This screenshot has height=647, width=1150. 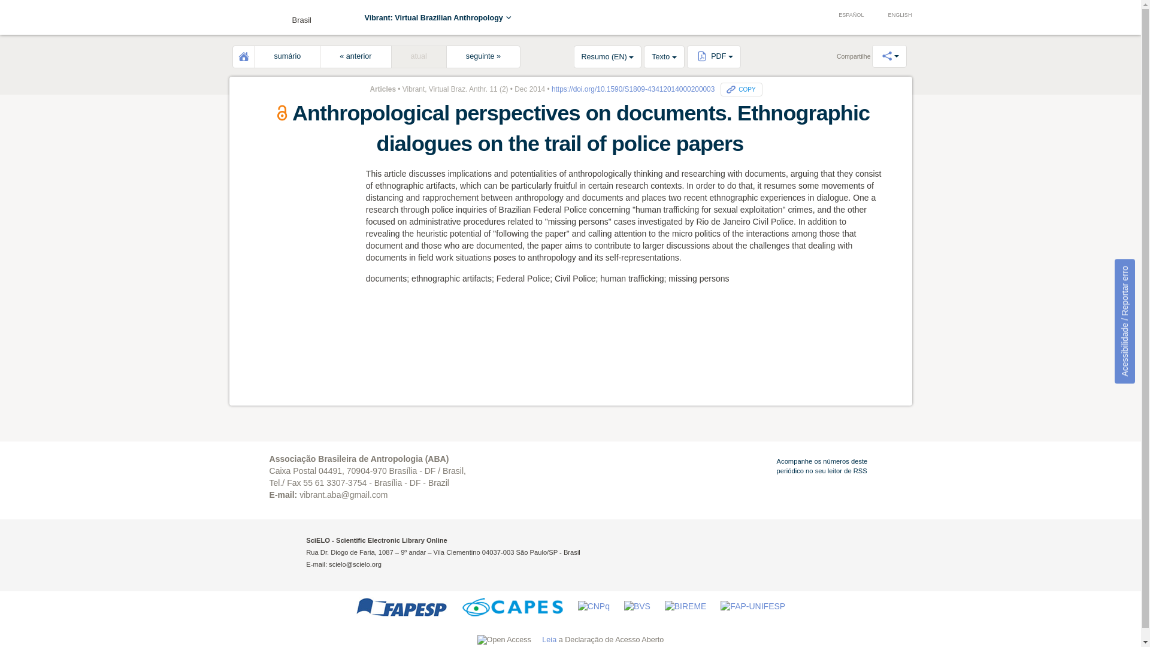 What do you see at coordinates (438, 17) in the screenshot?
I see `Vibrant: Virtual Brazilian Anthropology` at bounding box center [438, 17].